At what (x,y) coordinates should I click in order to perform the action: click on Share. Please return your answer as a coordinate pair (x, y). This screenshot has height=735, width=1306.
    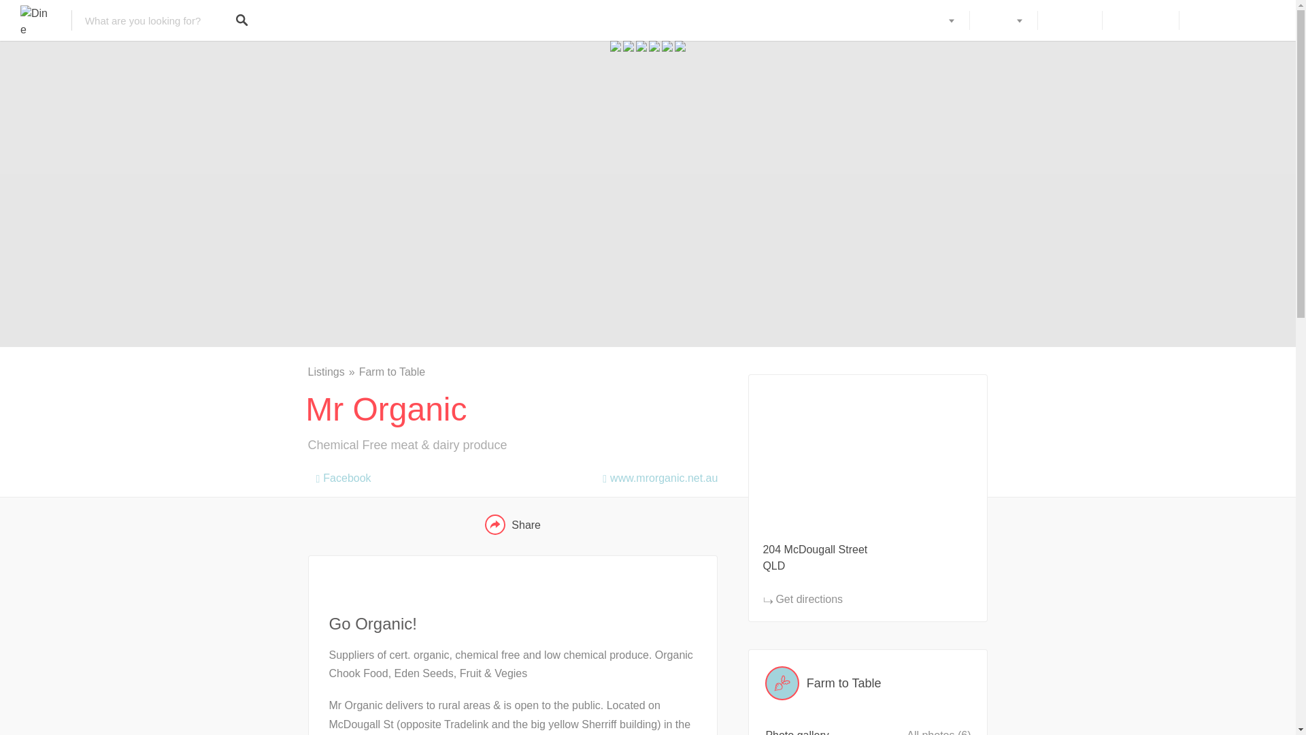
    Looking at the image, I should click on (512, 525).